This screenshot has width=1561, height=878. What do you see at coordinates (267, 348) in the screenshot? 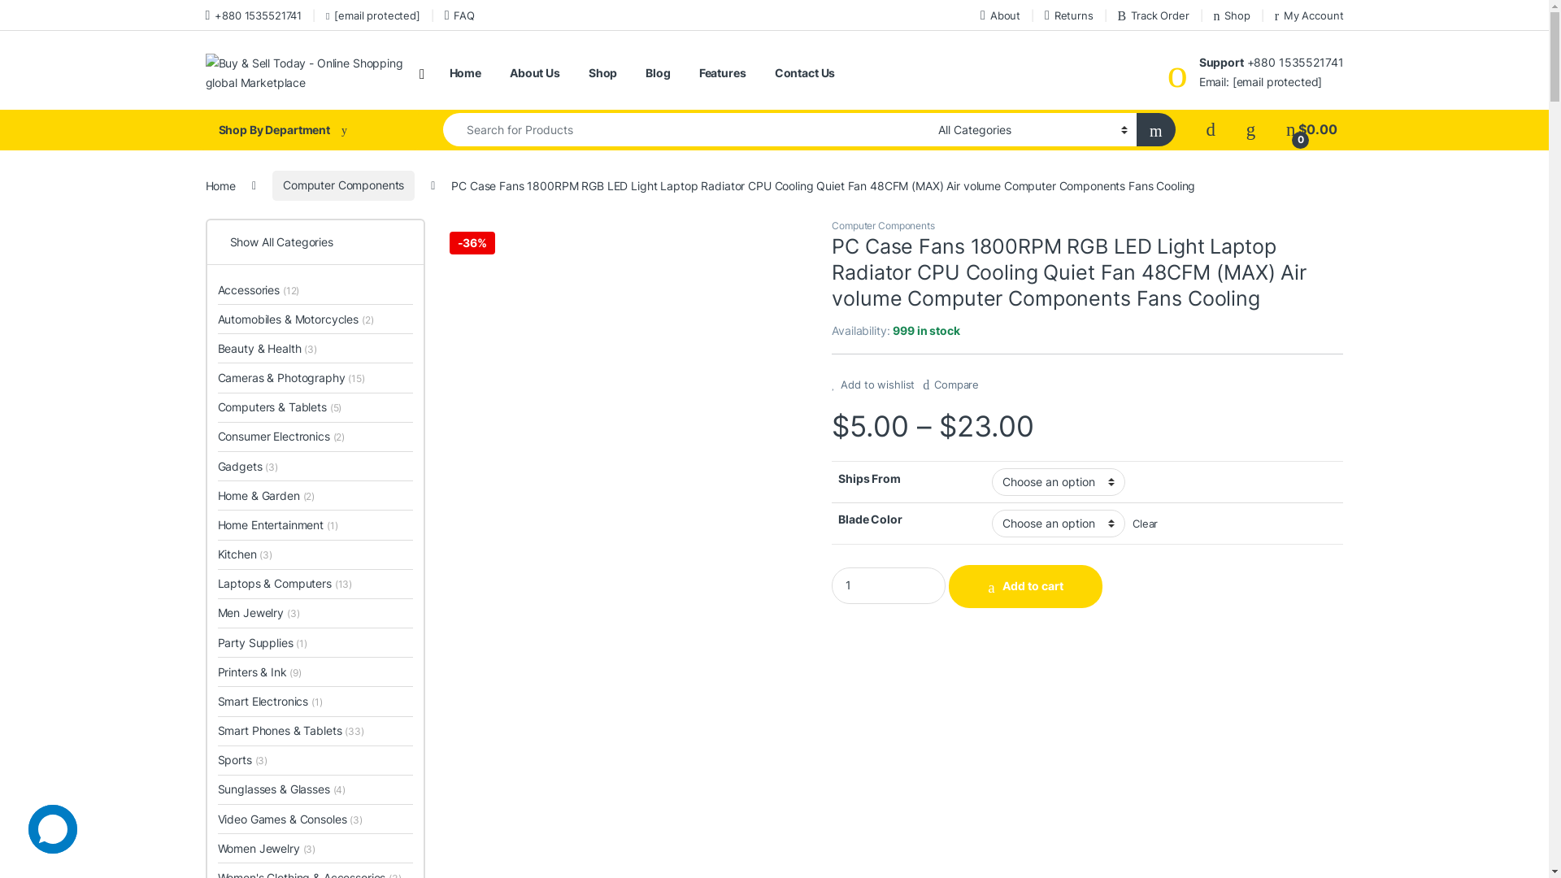
I see `Beauty & Health (3)` at bounding box center [267, 348].